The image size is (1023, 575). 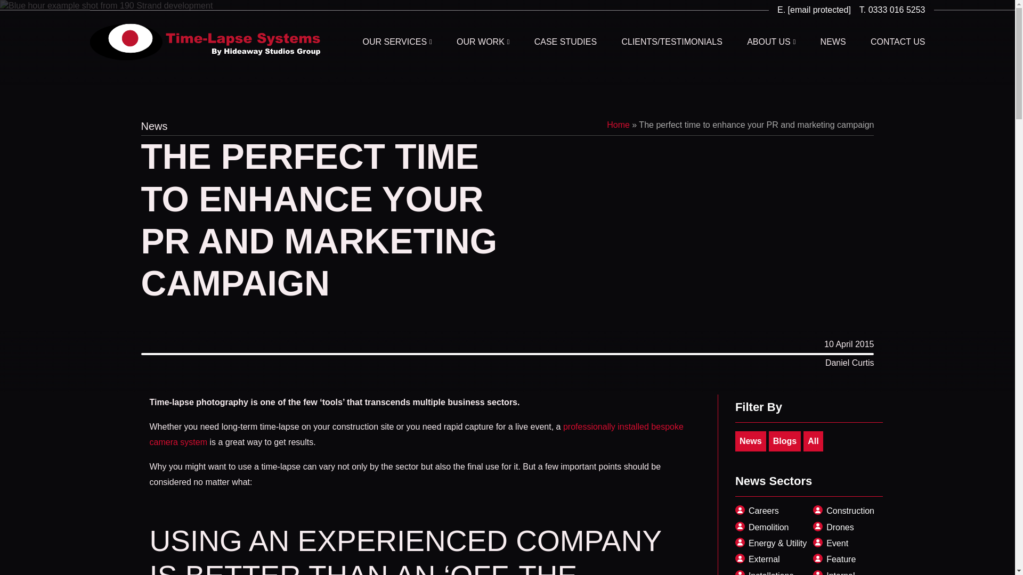 I want to click on OUR WORK, so click(x=483, y=42).